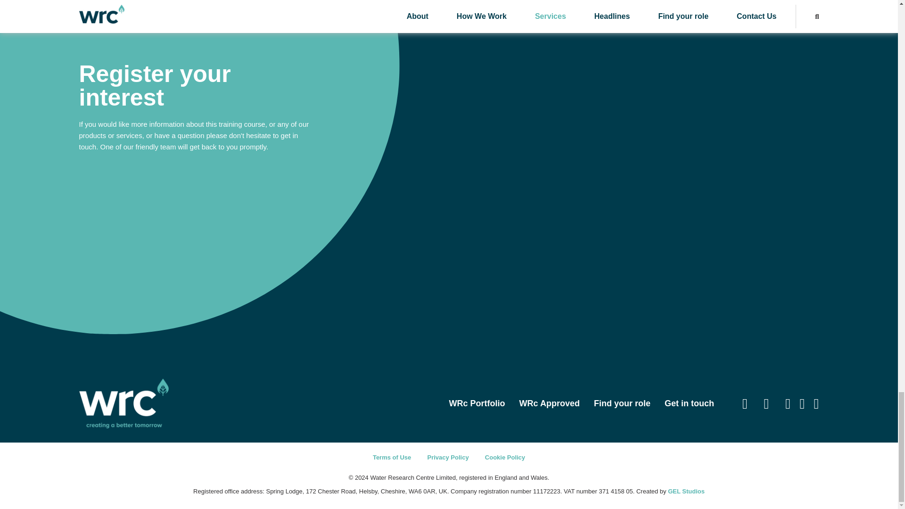 The image size is (905, 509). I want to click on Terms of Use, so click(392, 457).